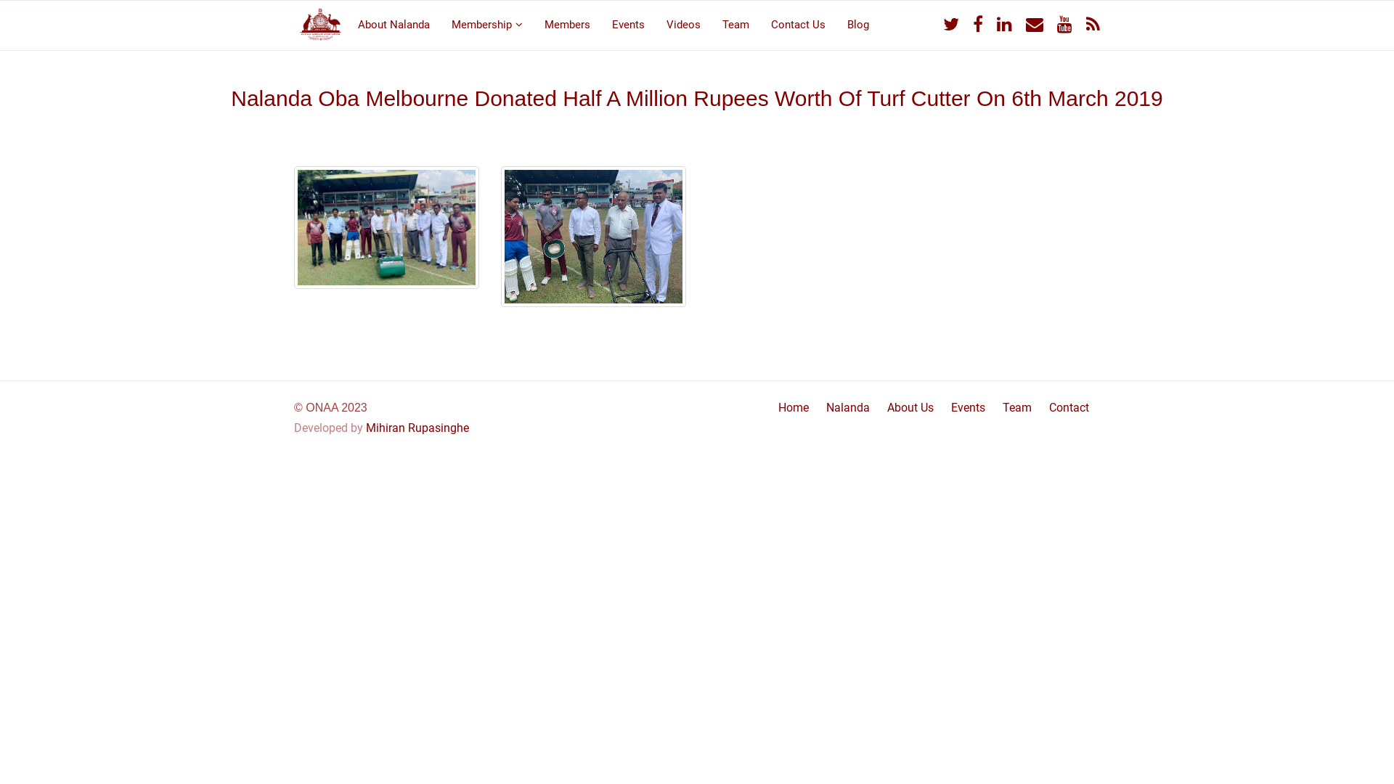 This screenshot has height=784, width=1394. Describe the element at coordinates (799, 23) in the screenshot. I see `Contact Us` at that location.